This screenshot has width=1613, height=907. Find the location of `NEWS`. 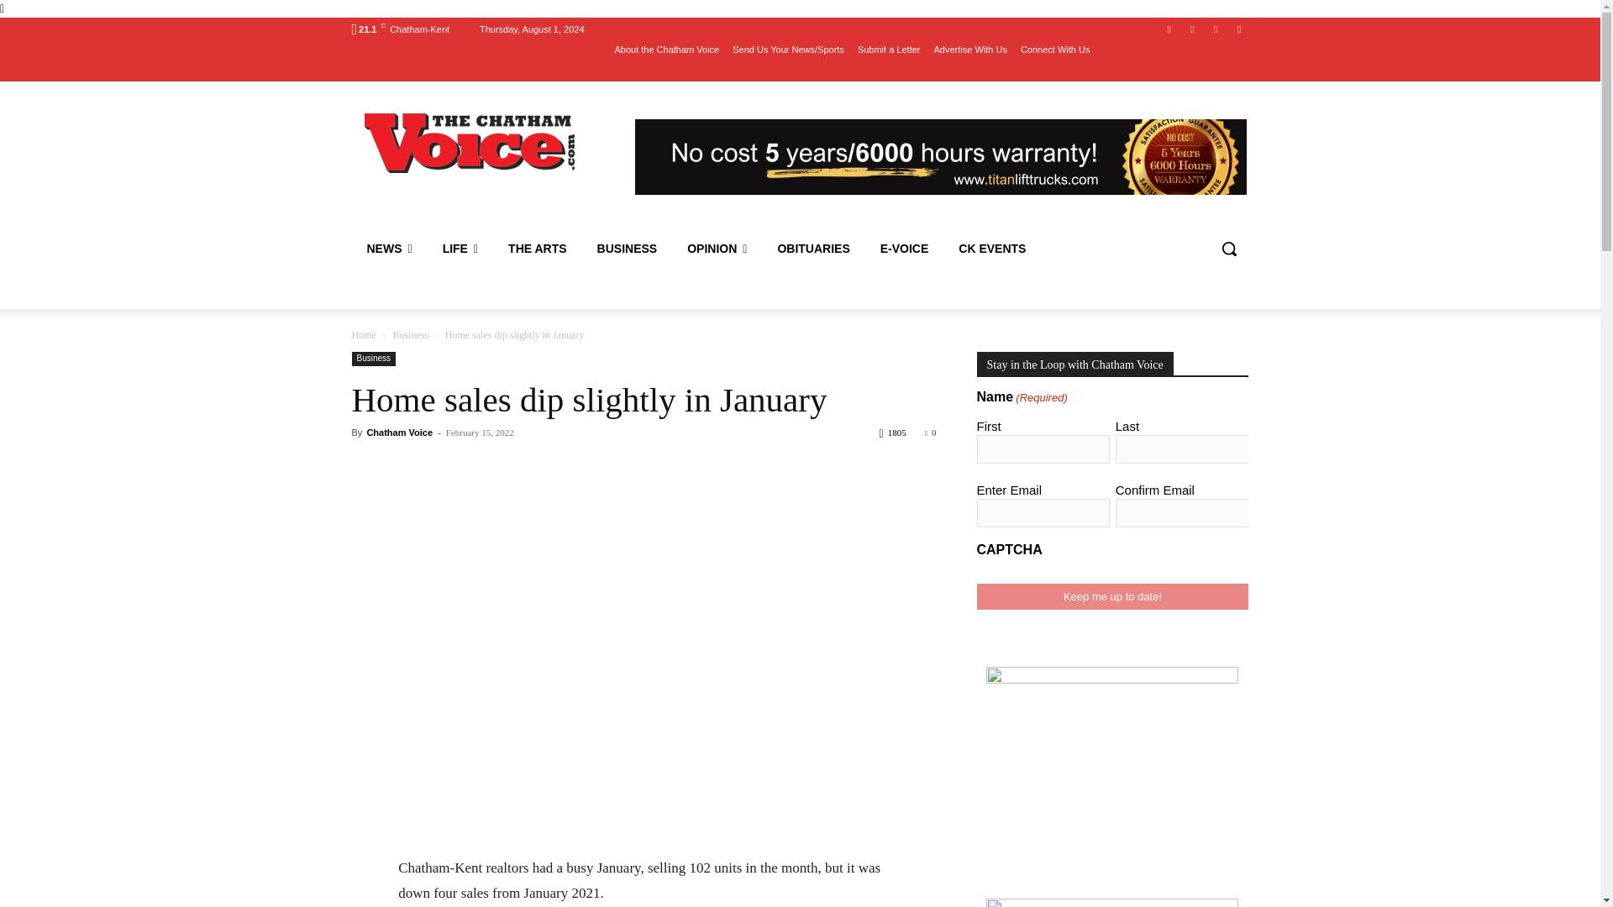

NEWS is located at coordinates (389, 249).